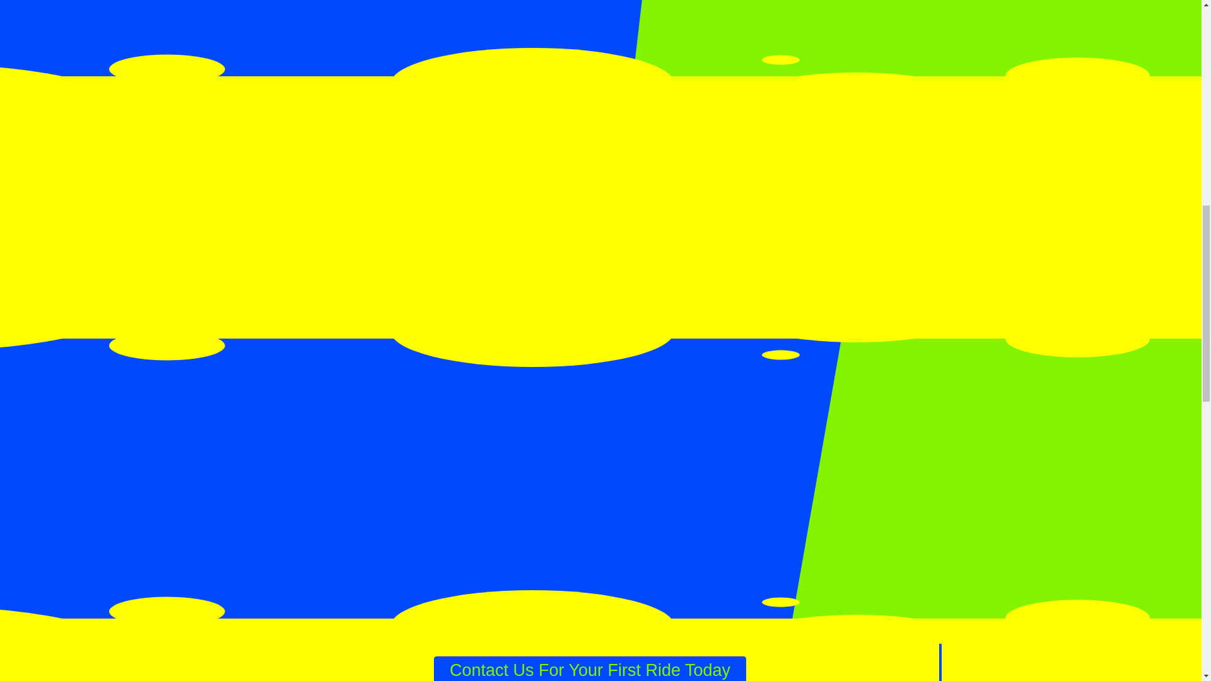 The width and height of the screenshot is (1211, 681). I want to click on Contact Us For Your First Ride Today, so click(589, 668).